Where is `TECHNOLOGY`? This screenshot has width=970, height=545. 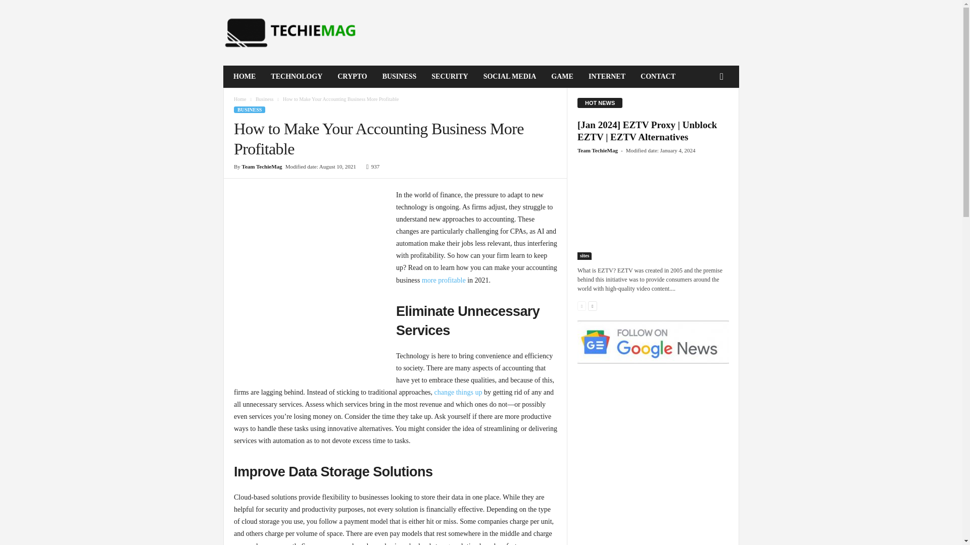
TECHNOLOGY is located at coordinates (296, 76).